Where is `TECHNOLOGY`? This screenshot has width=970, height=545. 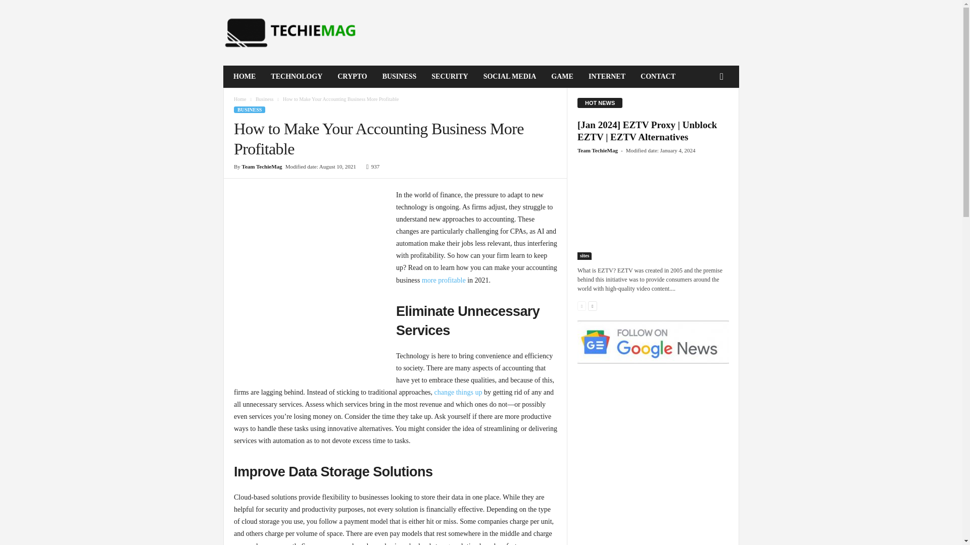
TECHNOLOGY is located at coordinates (296, 76).